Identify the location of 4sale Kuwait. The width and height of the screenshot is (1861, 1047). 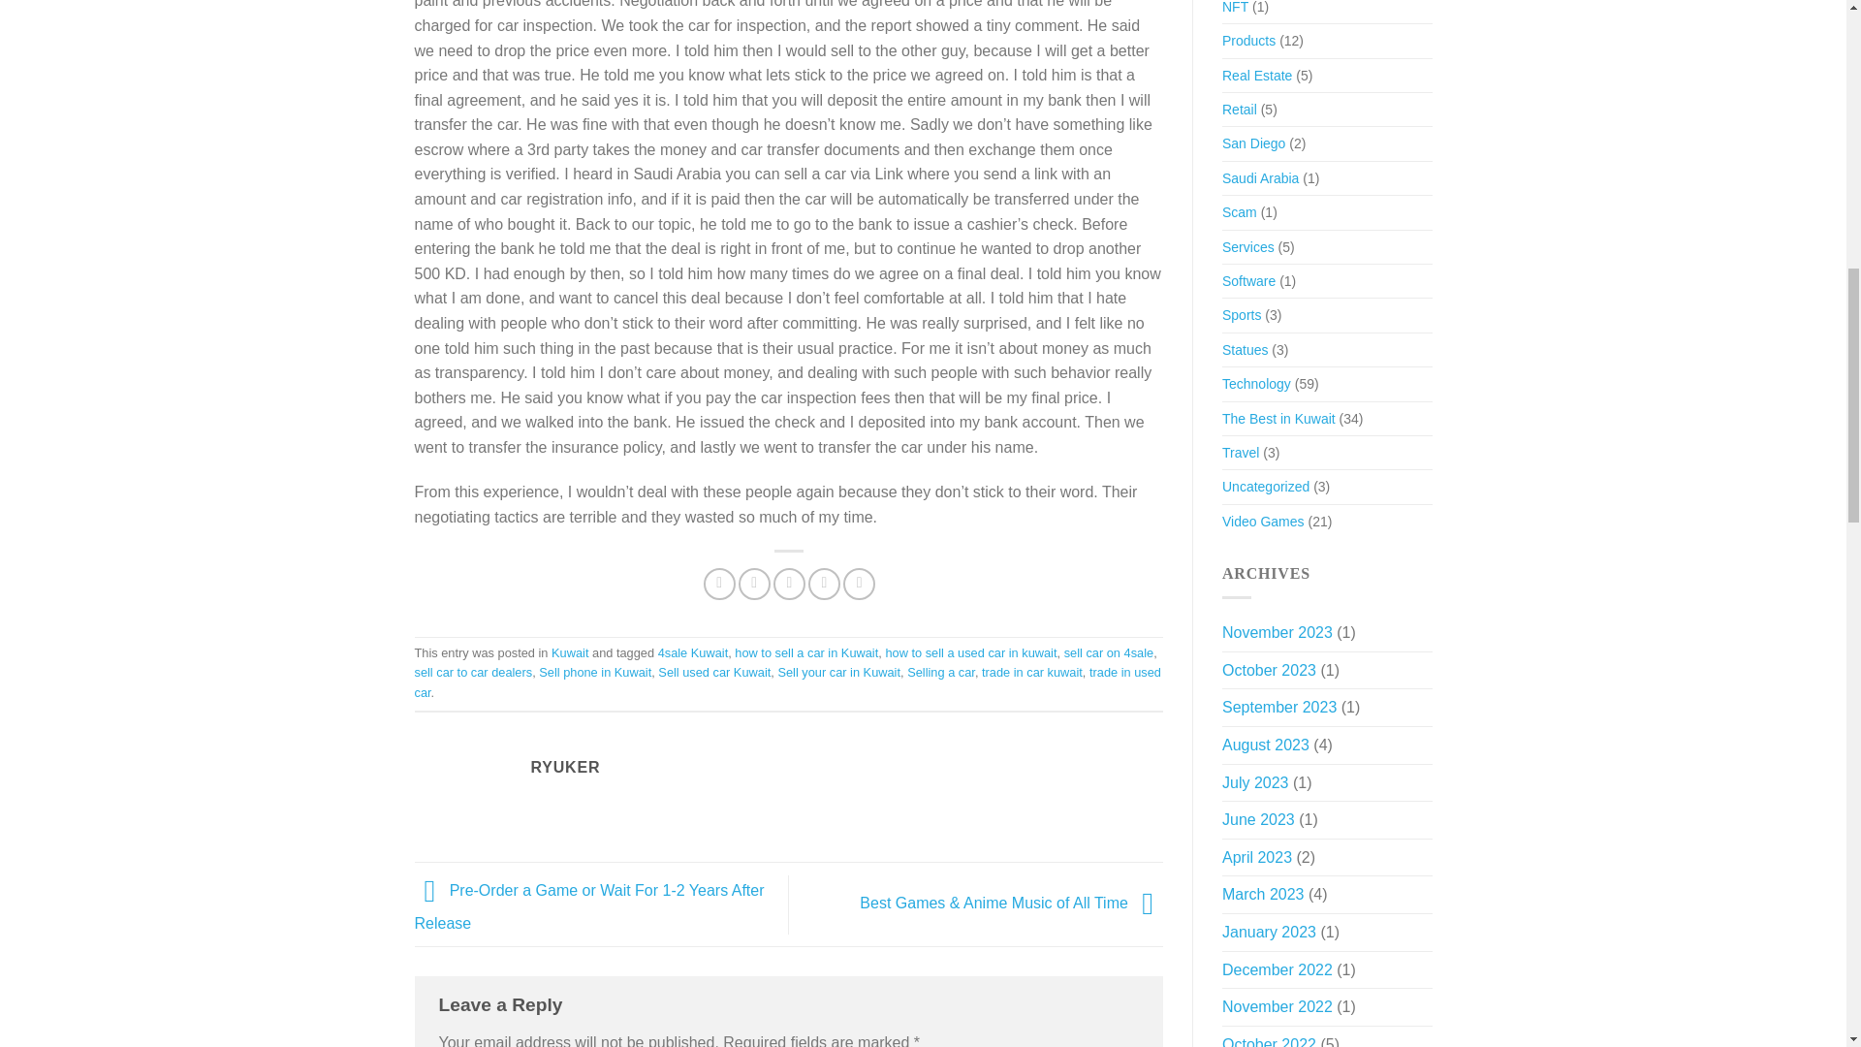
(694, 653).